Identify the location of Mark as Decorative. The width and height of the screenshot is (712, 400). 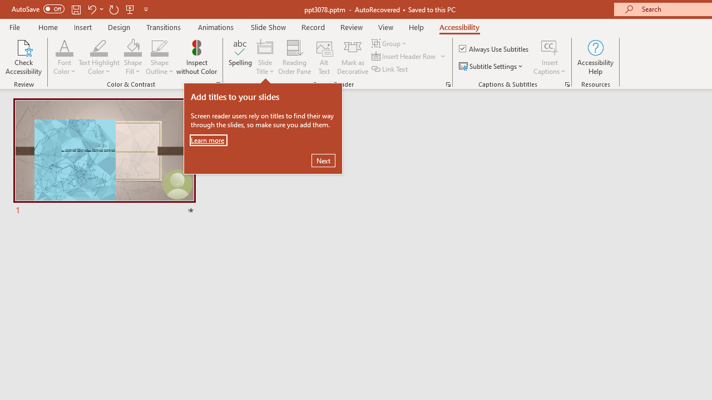
(353, 57).